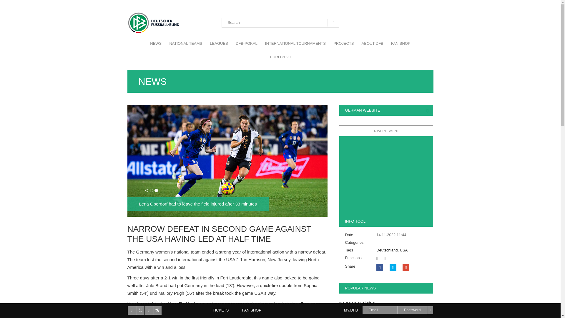 This screenshot has height=318, width=565. What do you see at coordinates (387, 250) in the screenshot?
I see `Deutschland` at bounding box center [387, 250].